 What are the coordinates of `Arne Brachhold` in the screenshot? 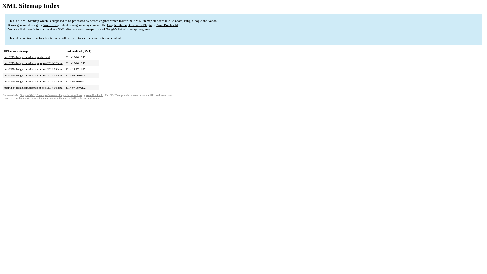 It's located at (167, 25).